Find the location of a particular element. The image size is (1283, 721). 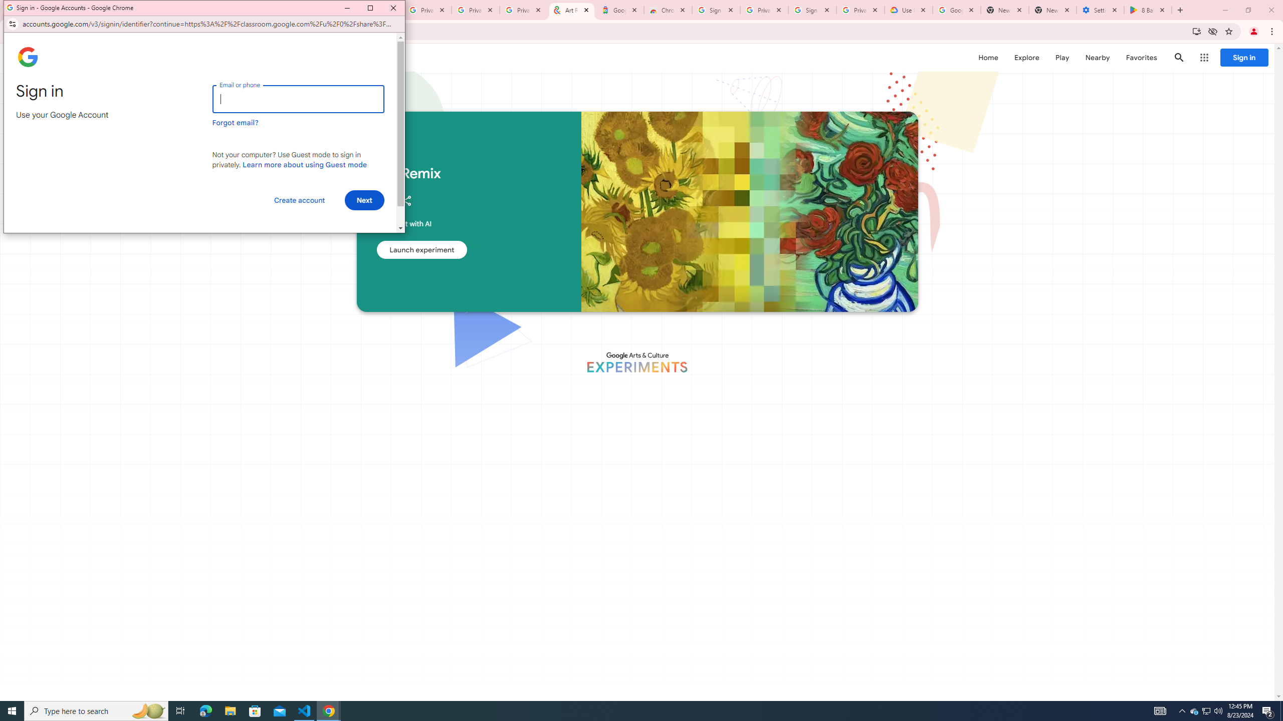

Google Chrome - 2 running windows is located at coordinates (329, 711).